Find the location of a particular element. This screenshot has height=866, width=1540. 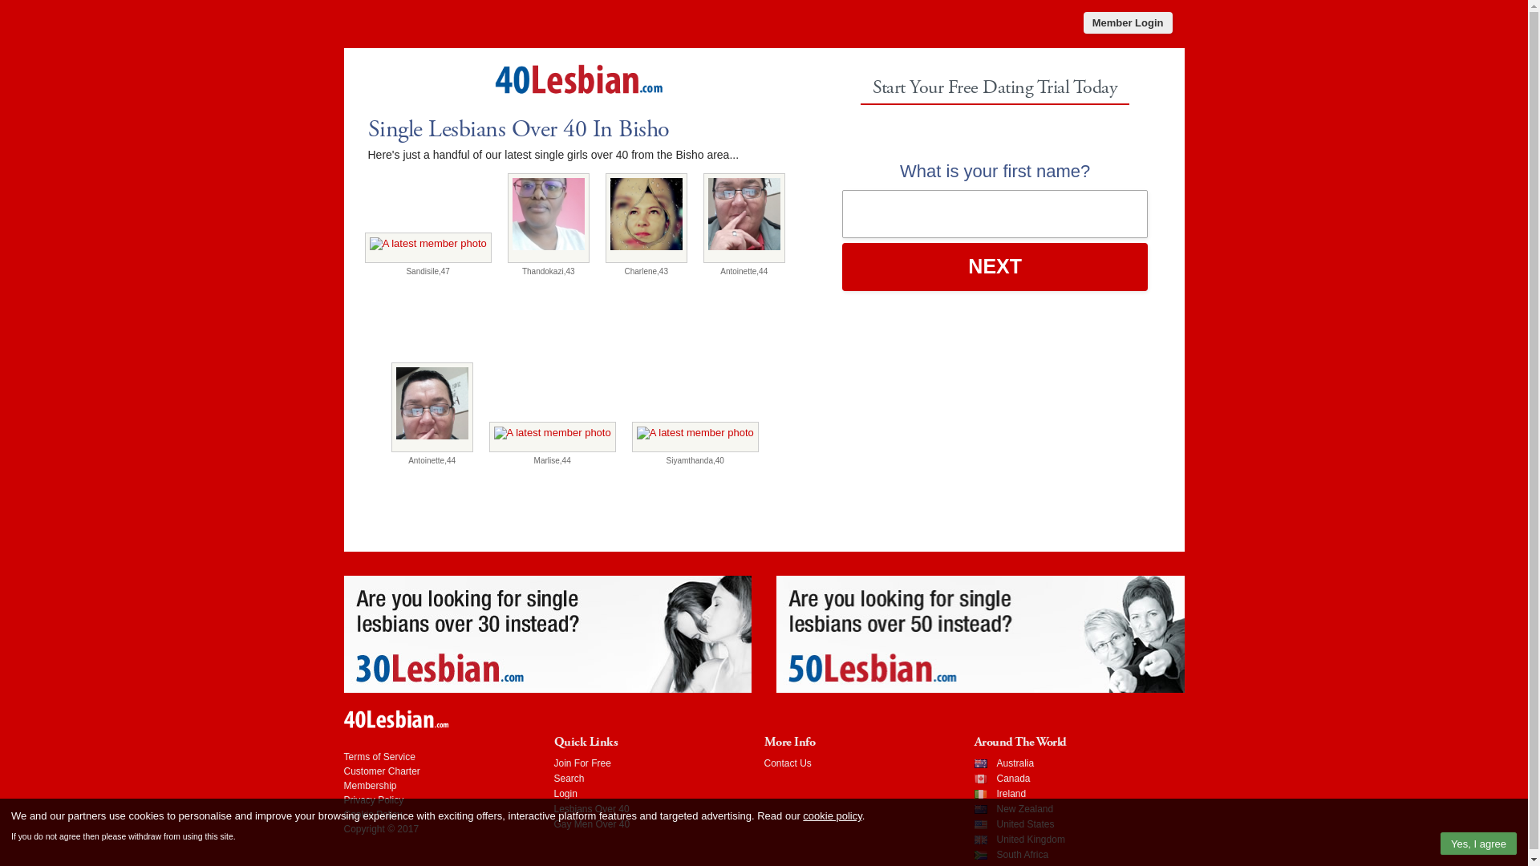

Canada is located at coordinates (1013, 779).